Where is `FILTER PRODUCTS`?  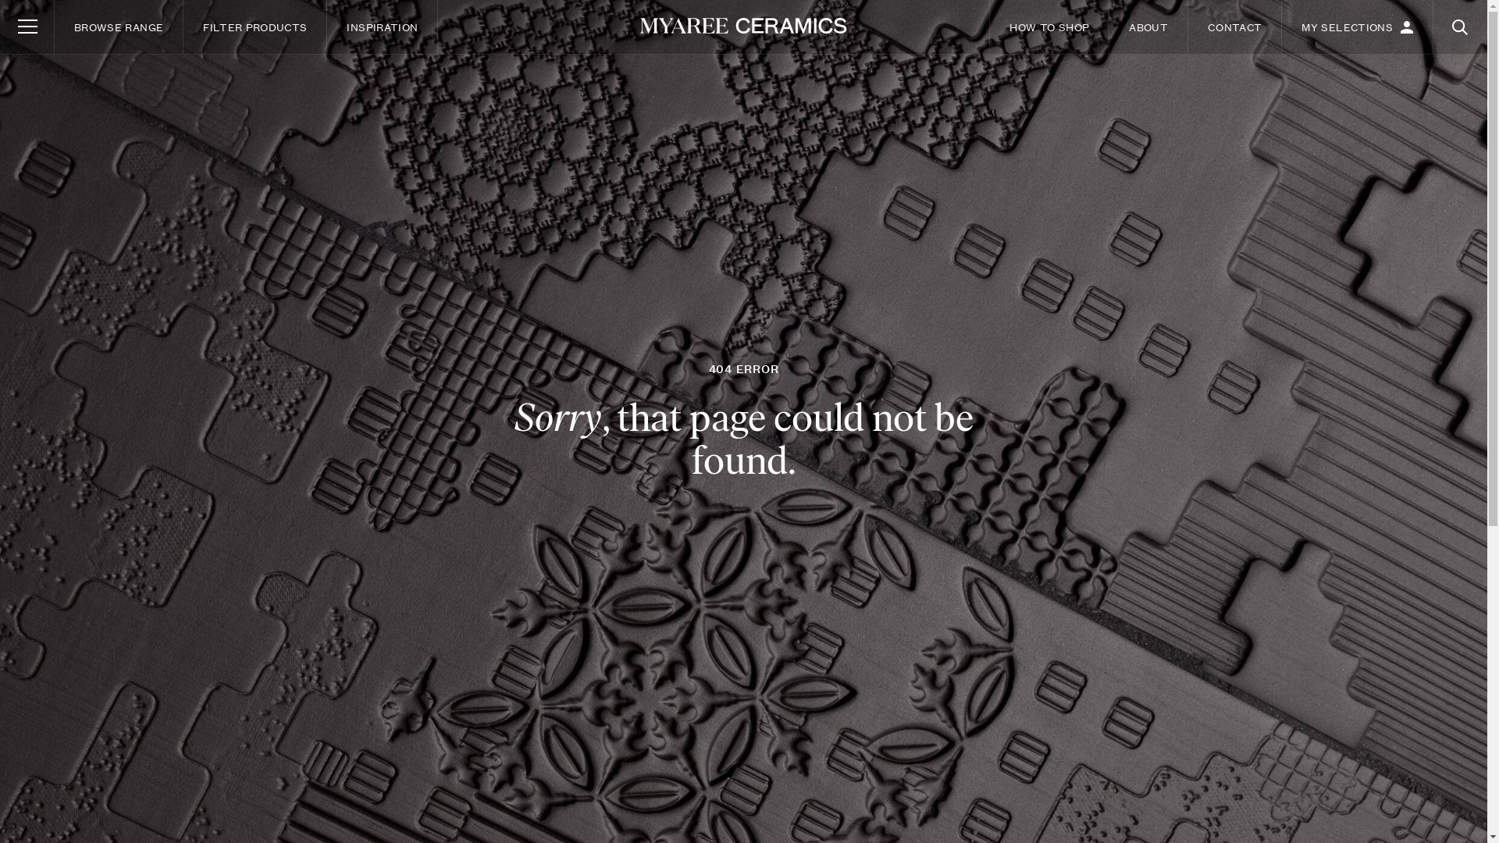 FILTER PRODUCTS is located at coordinates (255, 27).